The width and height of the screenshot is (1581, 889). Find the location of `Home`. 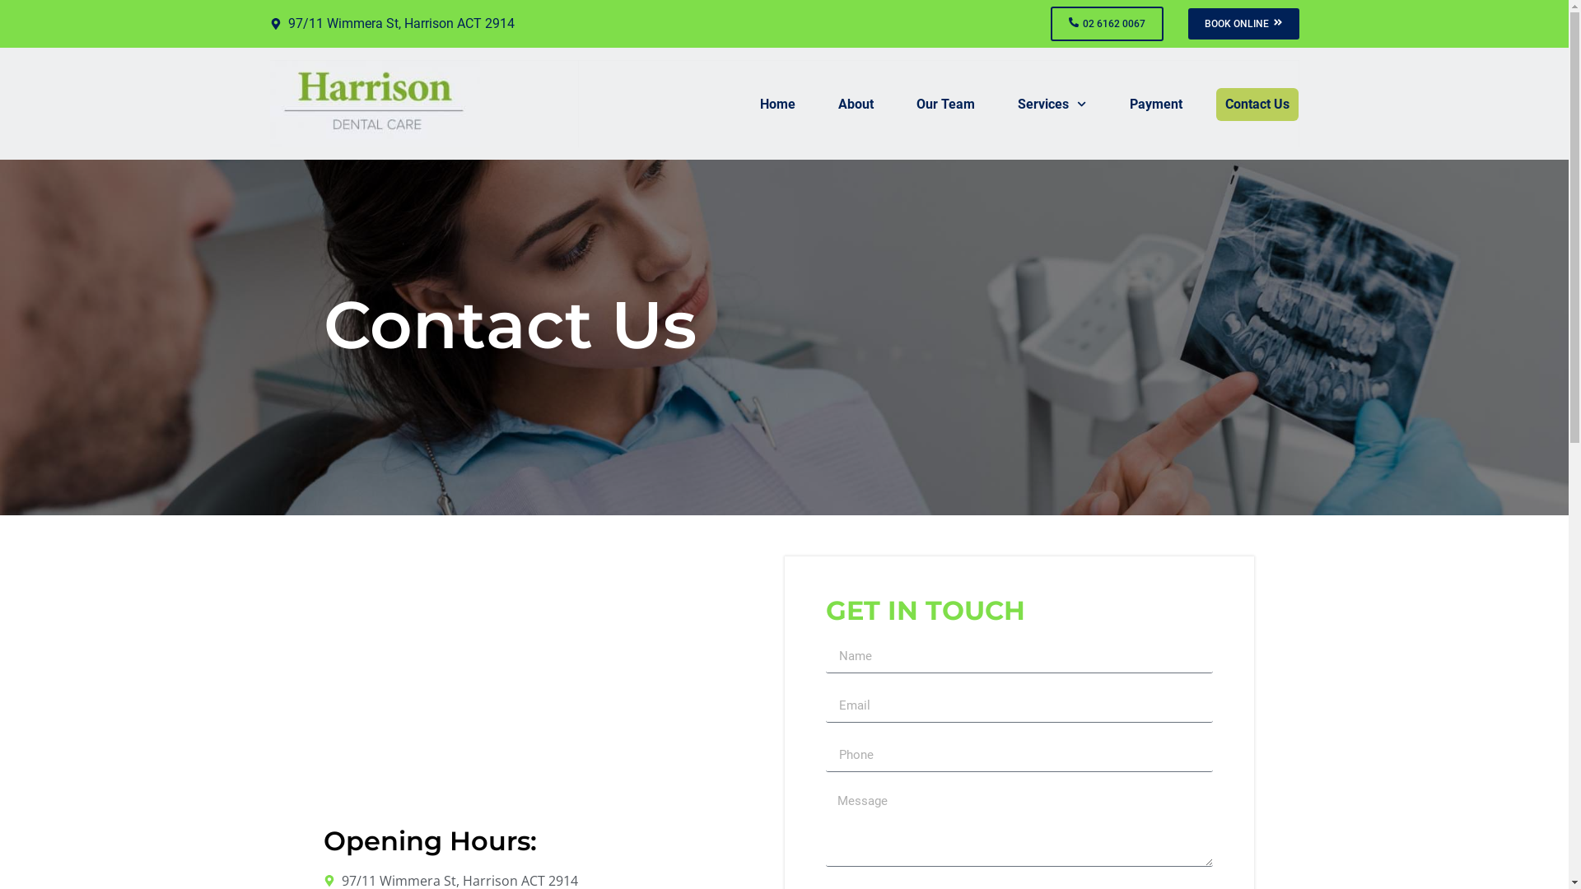

Home is located at coordinates (777, 105).